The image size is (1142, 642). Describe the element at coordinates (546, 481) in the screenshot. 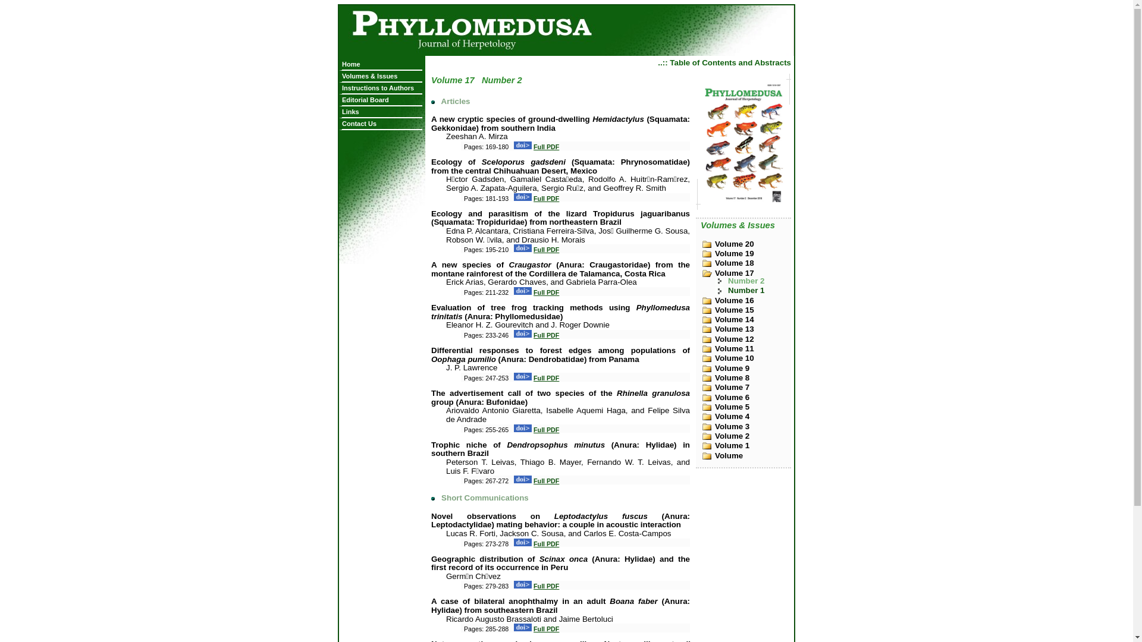

I see `Full PDF` at that location.